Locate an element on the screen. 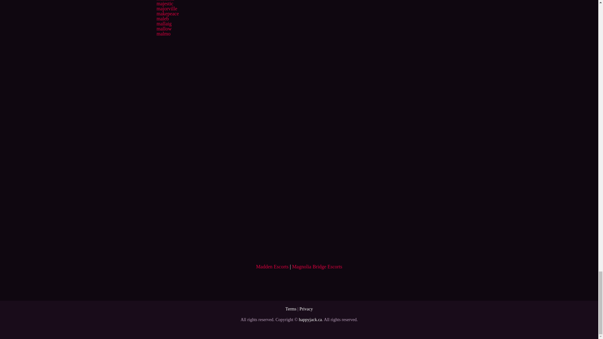 The height and width of the screenshot is (339, 603). mallow is located at coordinates (164, 29).